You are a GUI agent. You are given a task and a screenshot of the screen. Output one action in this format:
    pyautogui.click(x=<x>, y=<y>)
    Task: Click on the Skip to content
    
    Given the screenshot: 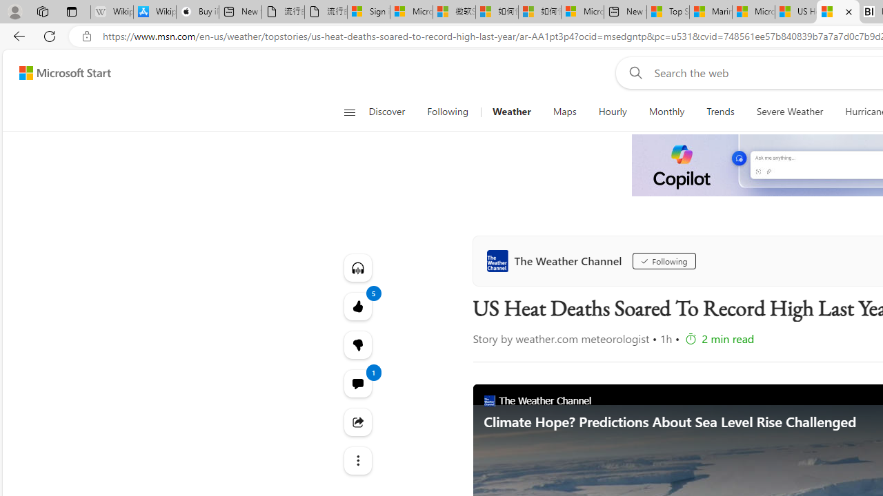 What is the action you would take?
    pyautogui.click(x=59, y=73)
    